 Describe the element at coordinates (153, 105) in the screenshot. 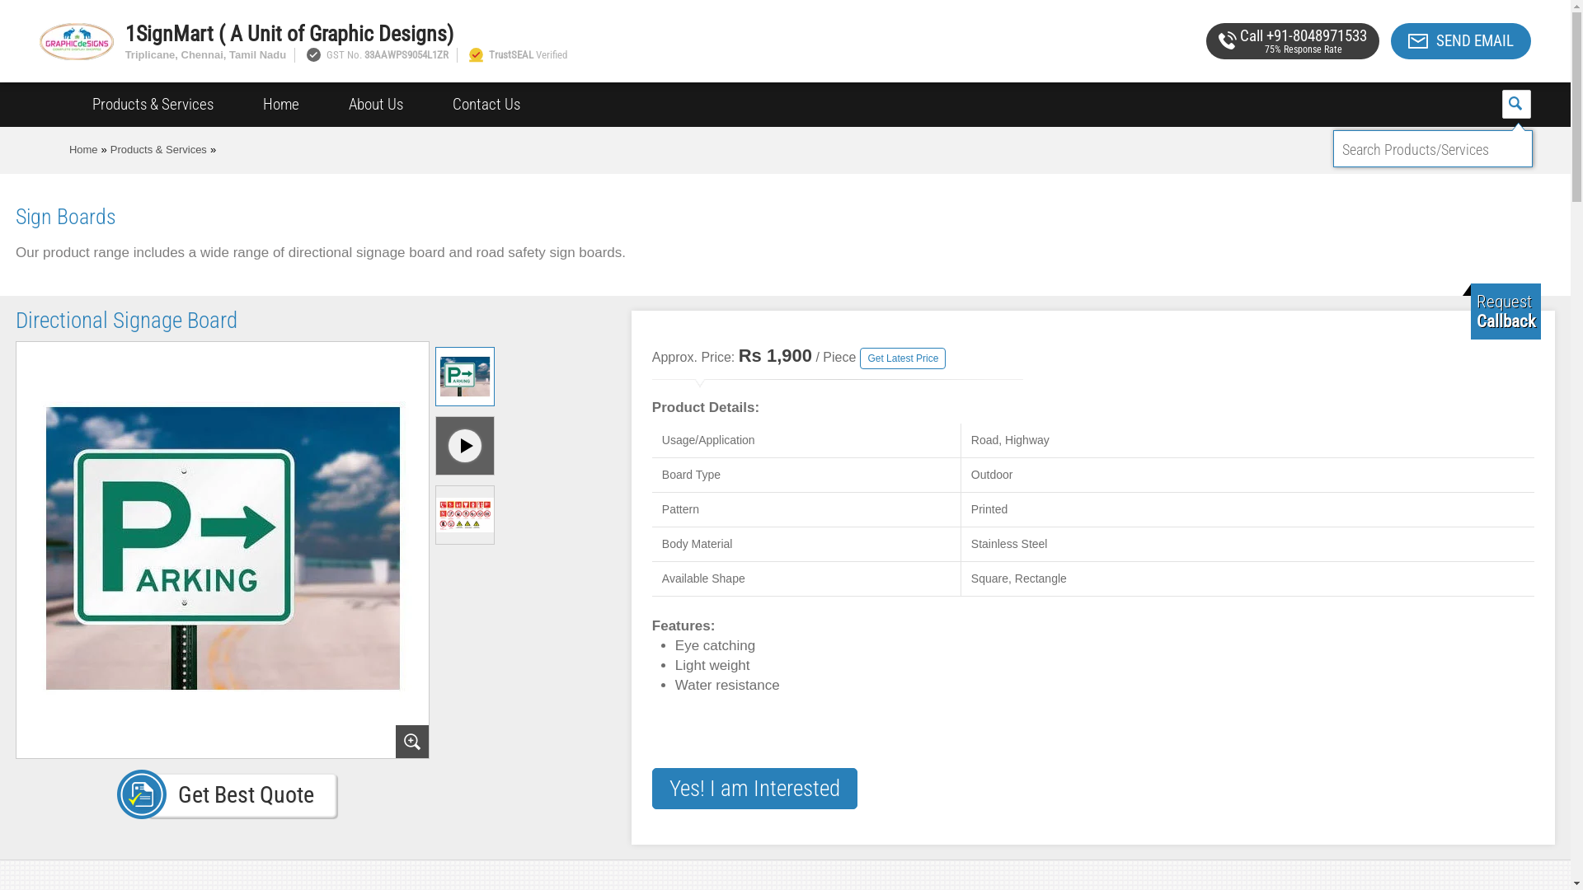

I see `Products & Services` at that location.